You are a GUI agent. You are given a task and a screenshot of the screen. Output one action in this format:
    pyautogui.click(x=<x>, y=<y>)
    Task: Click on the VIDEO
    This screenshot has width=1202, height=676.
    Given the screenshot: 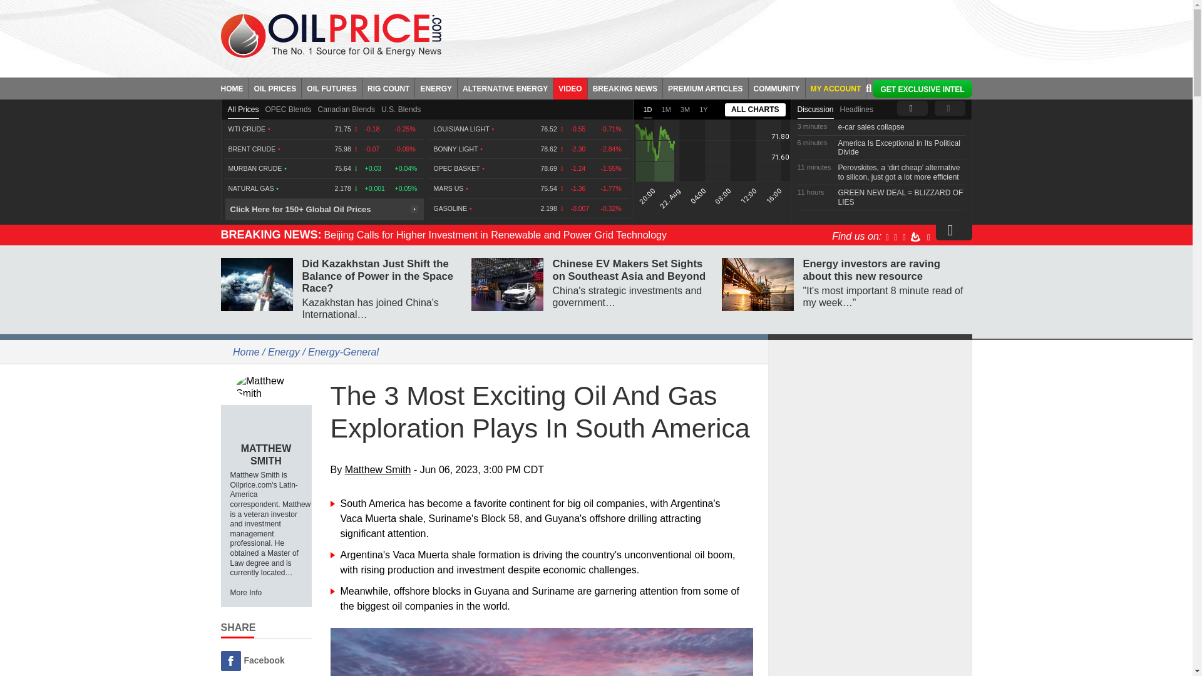 What is the action you would take?
    pyautogui.click(x=570, y=88)
    